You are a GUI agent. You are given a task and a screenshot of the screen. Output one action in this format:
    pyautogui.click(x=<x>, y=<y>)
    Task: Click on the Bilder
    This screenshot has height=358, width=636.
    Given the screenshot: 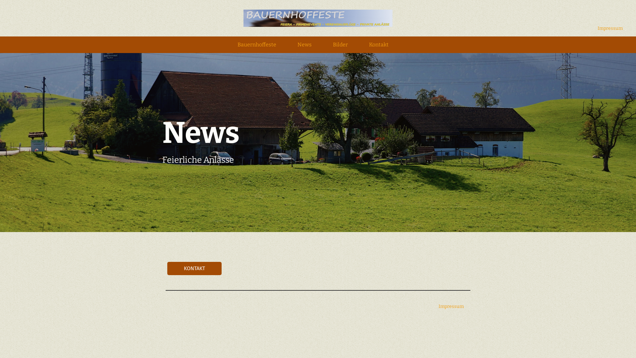 What is the action you would take?
    pyautogui.click(x=341, y=46)
    